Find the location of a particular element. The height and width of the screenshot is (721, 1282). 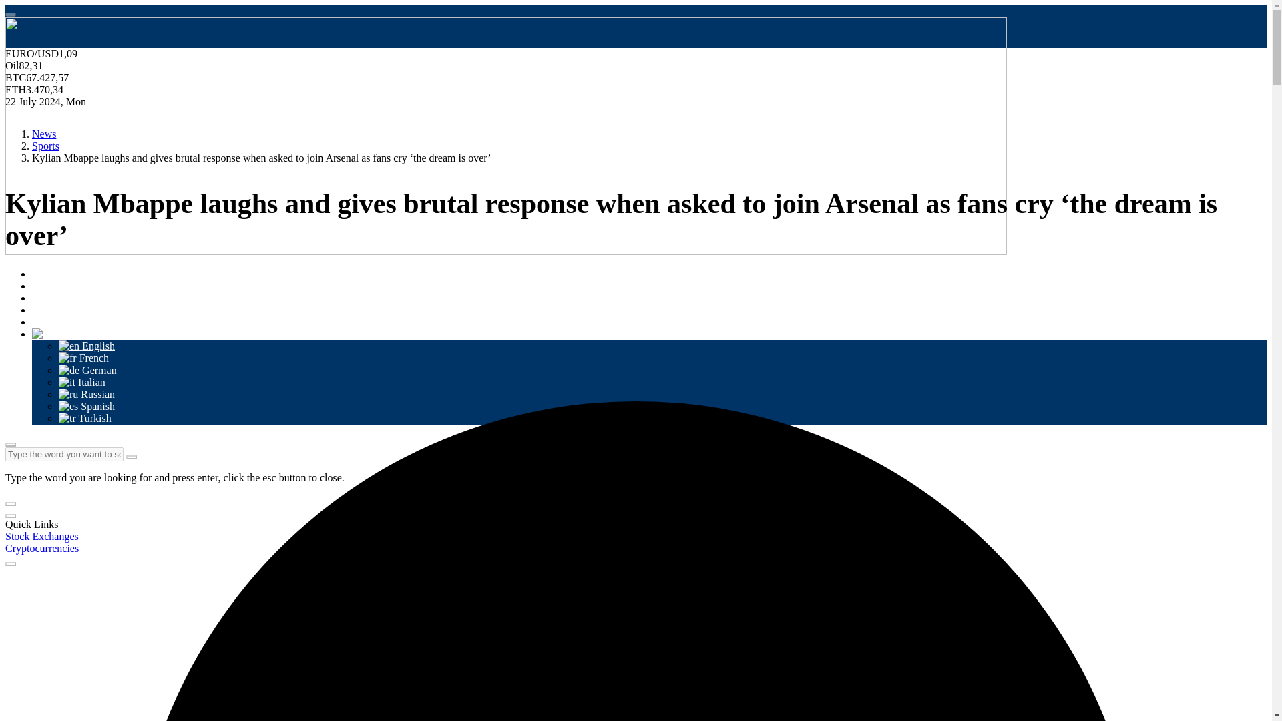

News is located at coordinates (44, 279).